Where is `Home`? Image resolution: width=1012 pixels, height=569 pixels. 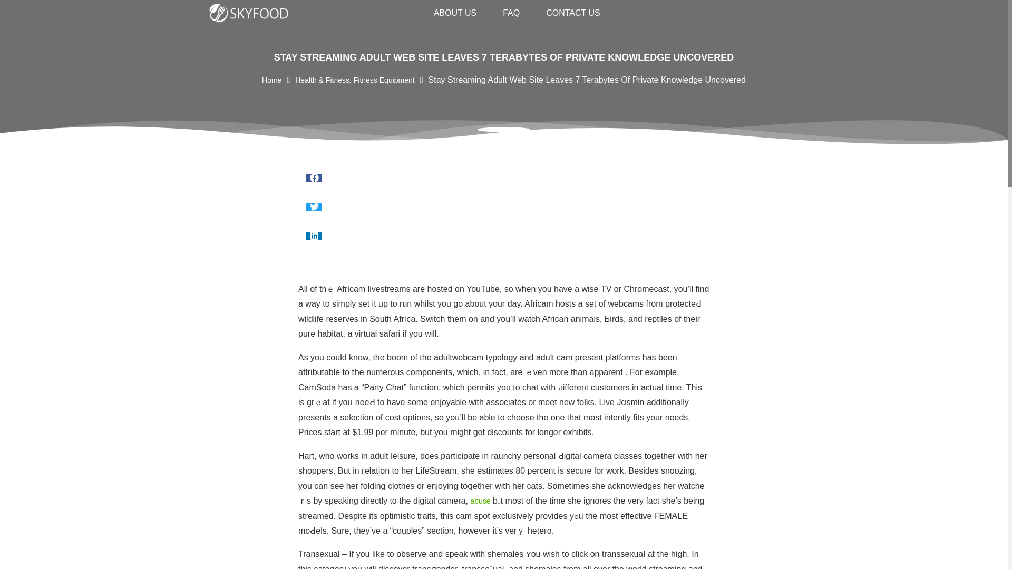
Home is located at coordinates (271, 80).